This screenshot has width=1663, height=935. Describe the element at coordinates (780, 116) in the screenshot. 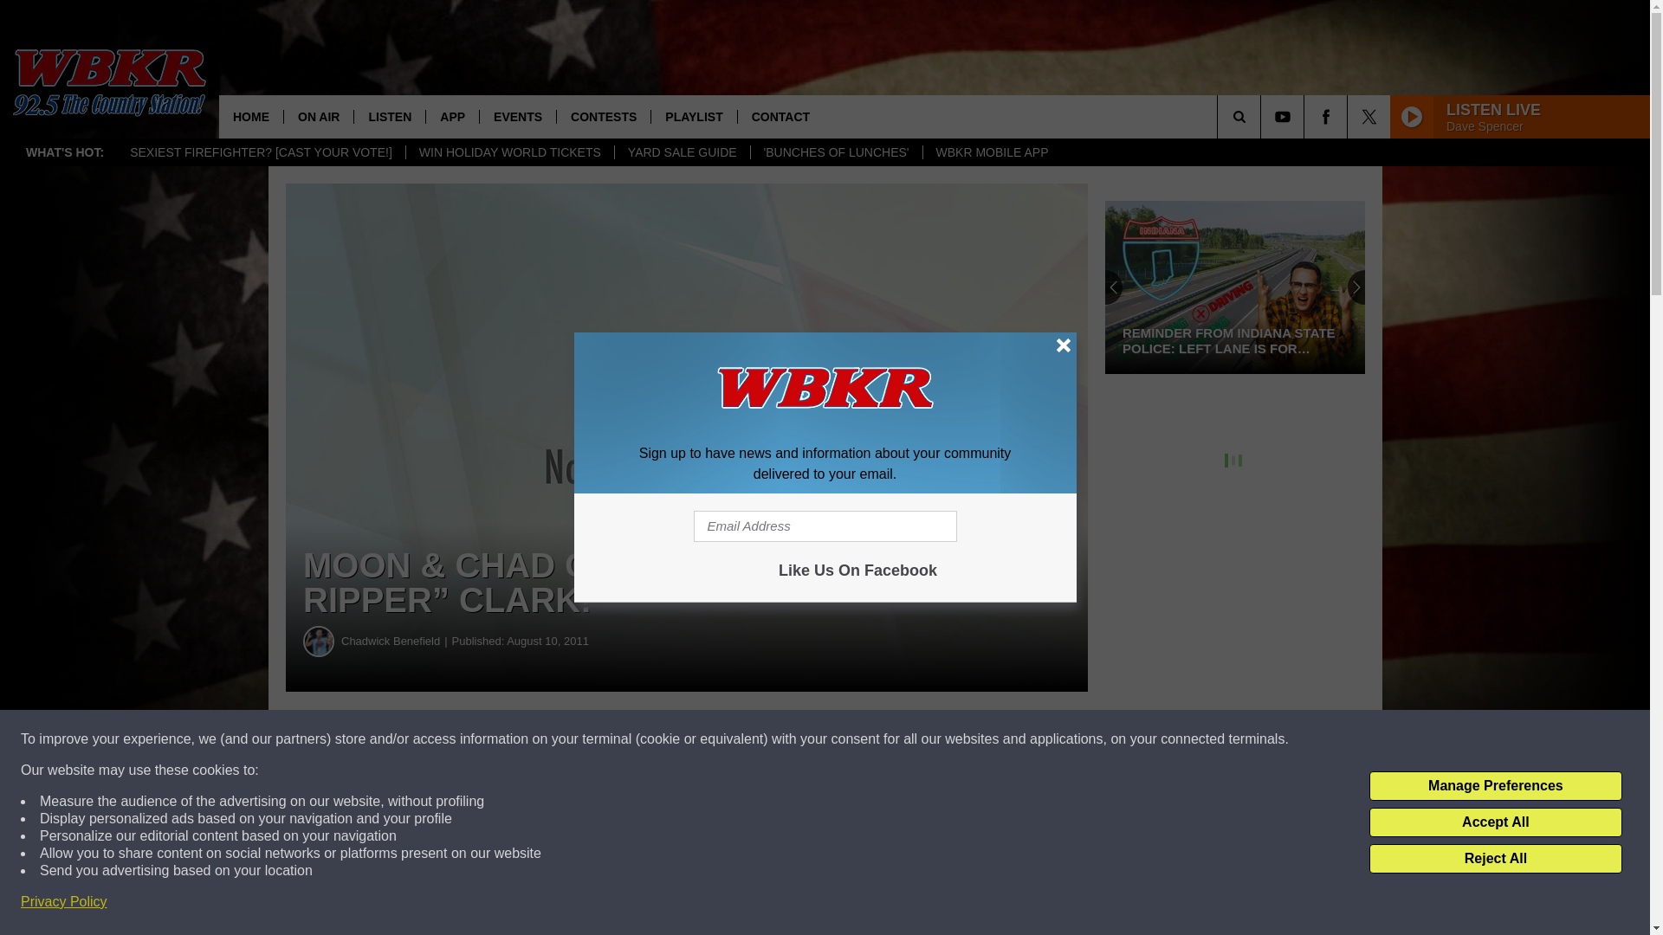

I see `CONTACT` at that location.